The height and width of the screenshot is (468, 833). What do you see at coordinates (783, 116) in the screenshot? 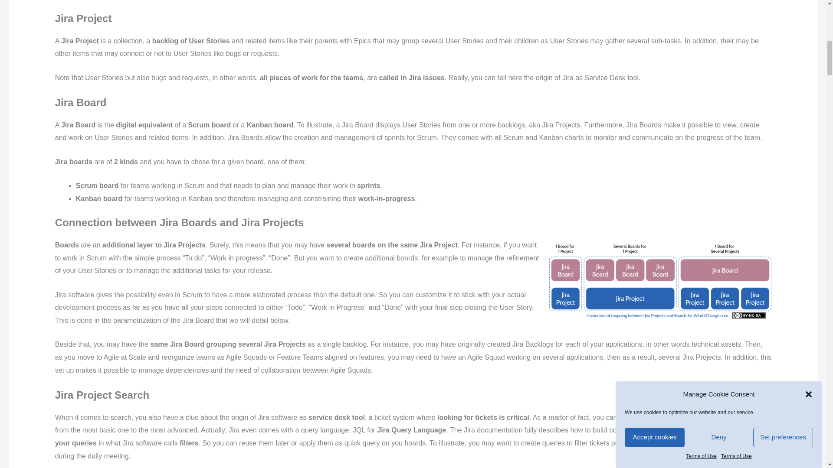
I see `Set preferences` at bounding box center [783, 116].